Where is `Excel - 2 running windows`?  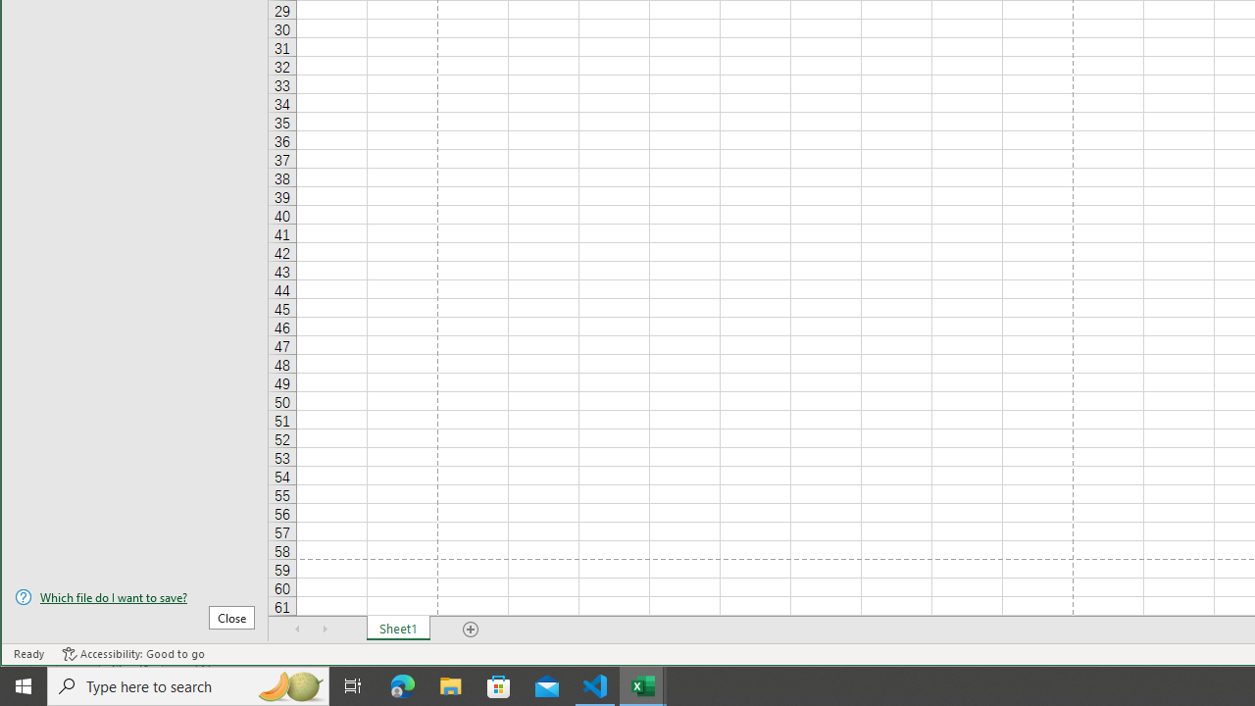
Excel - 2 running windows is located at coordinates (643, 686).